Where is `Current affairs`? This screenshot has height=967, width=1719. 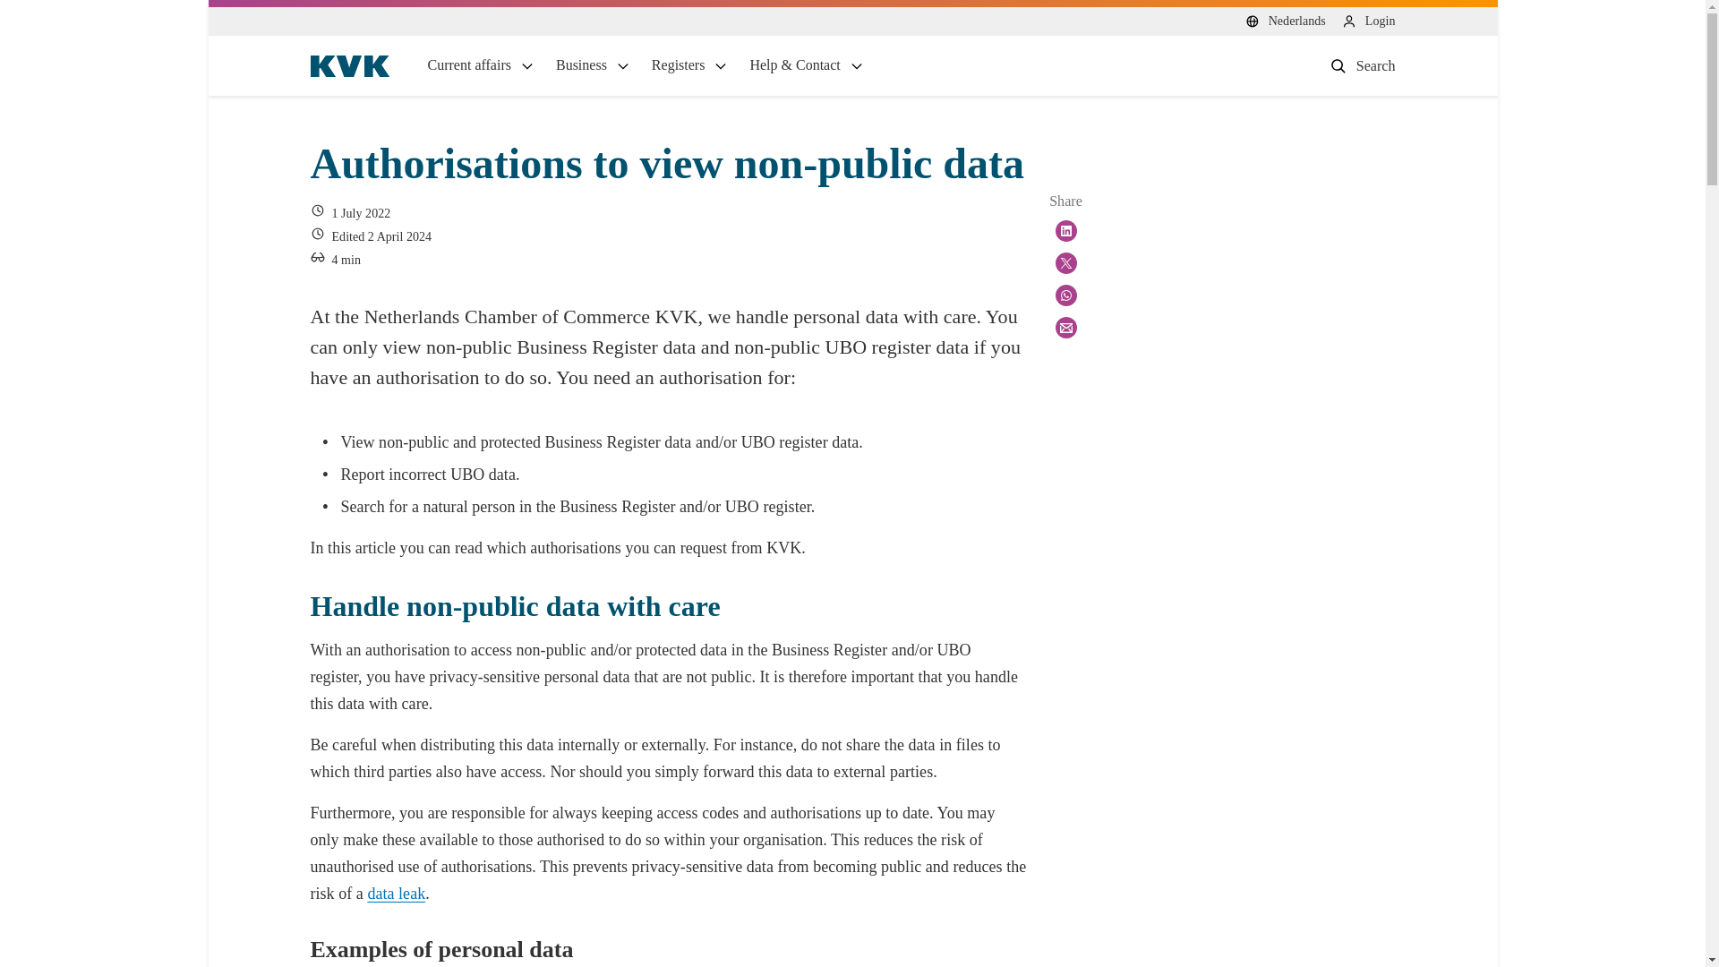
Current affairs is located at coordinates (482, 64).